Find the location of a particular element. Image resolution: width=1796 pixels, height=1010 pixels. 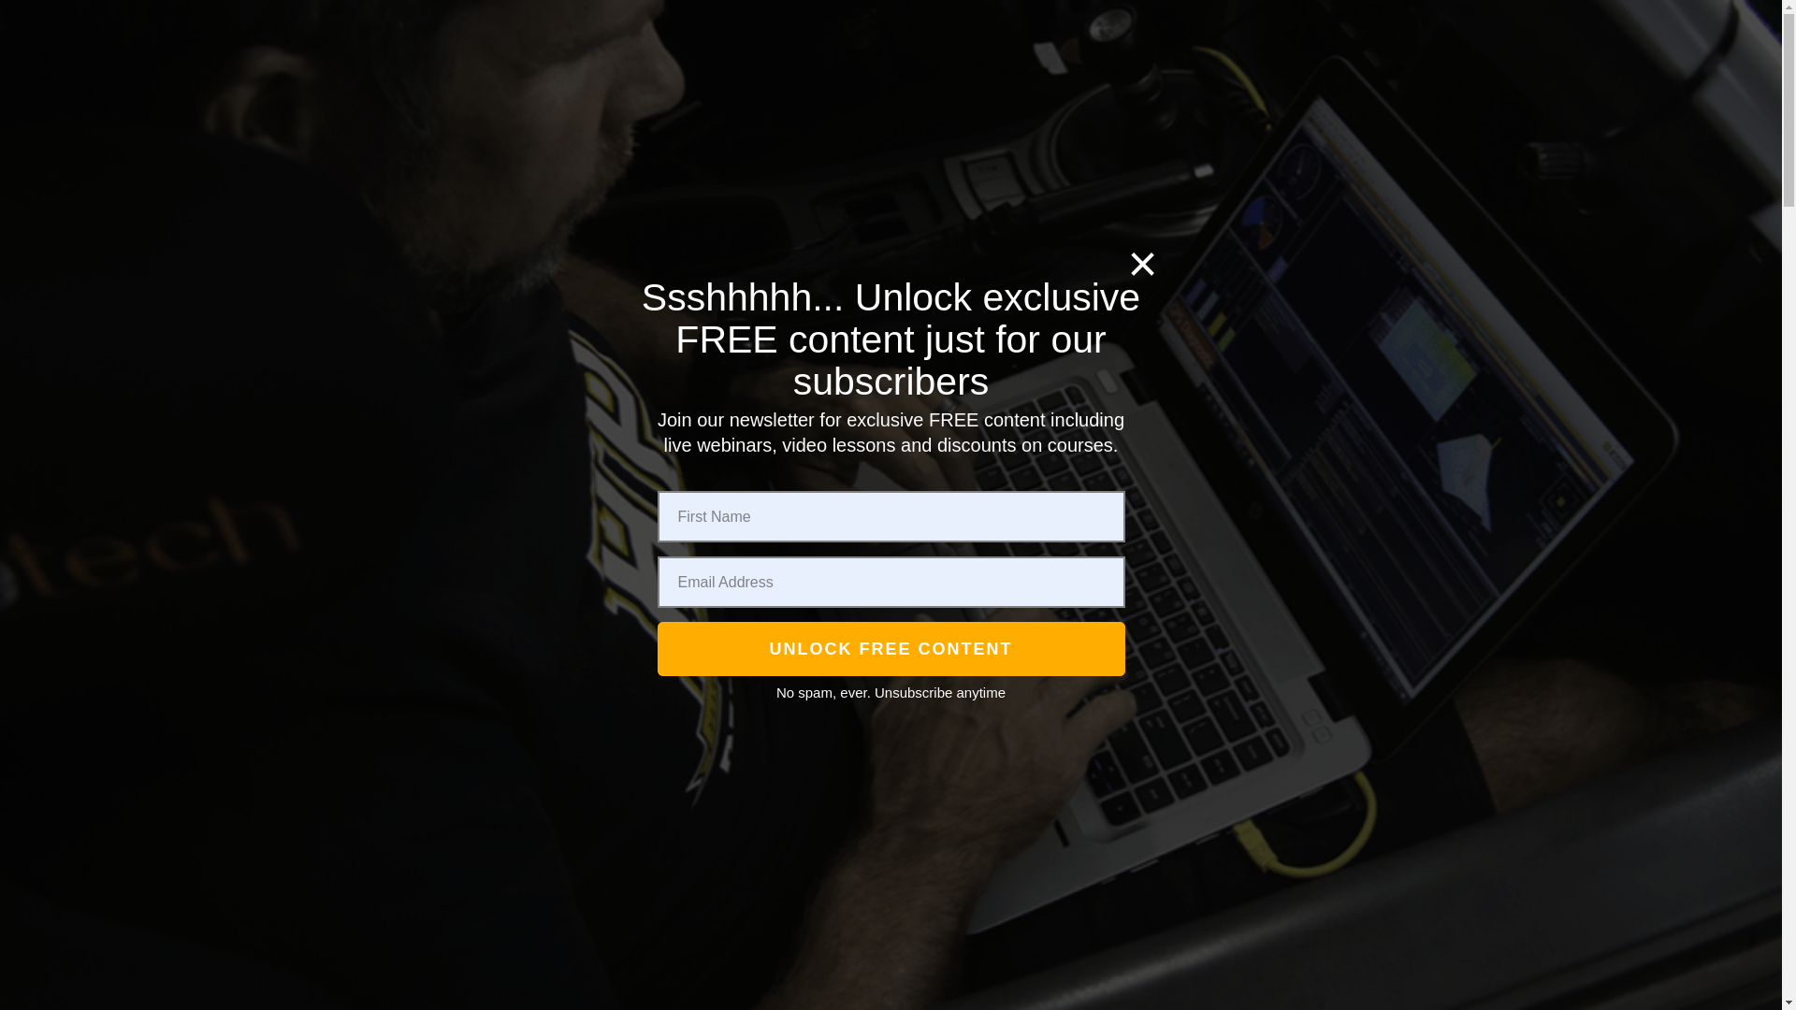

MEMBER LOGIN is located at coordinates (1369, 202).